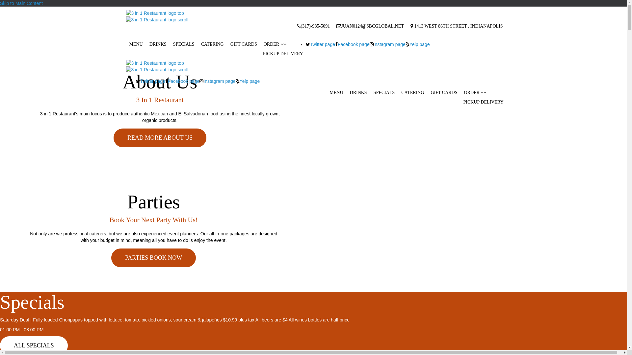  What do you see at coordinates (472, 102) in the screenshot?
I see `PICKUP` at bounding box center [472, 102].